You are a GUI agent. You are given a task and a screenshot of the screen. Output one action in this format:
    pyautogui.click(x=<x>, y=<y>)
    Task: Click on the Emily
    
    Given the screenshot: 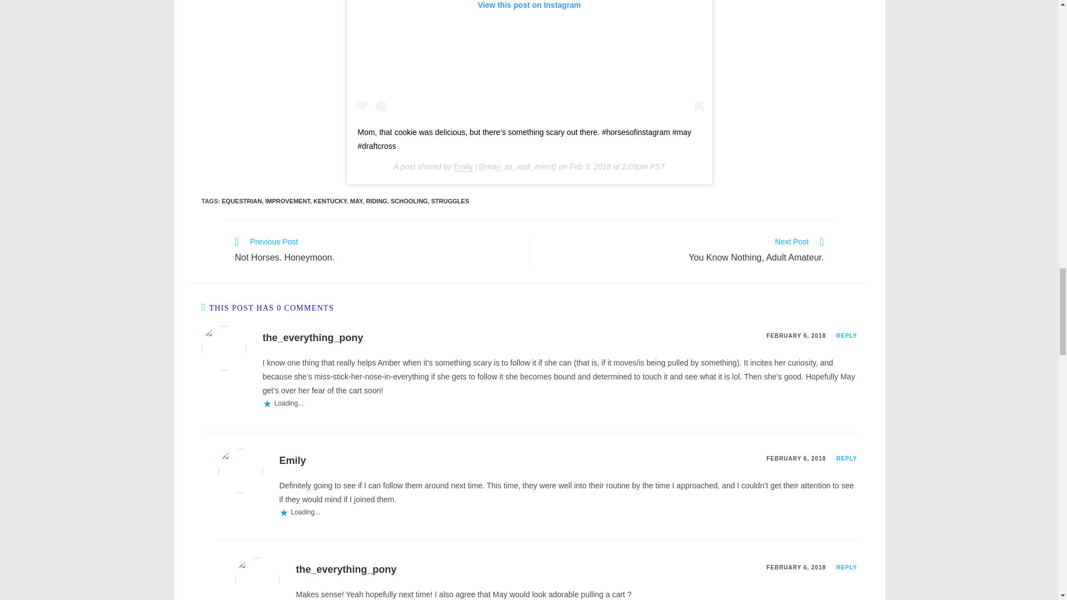 What is the action you would take?
    pyautogui.click(x=463, y=166)
    